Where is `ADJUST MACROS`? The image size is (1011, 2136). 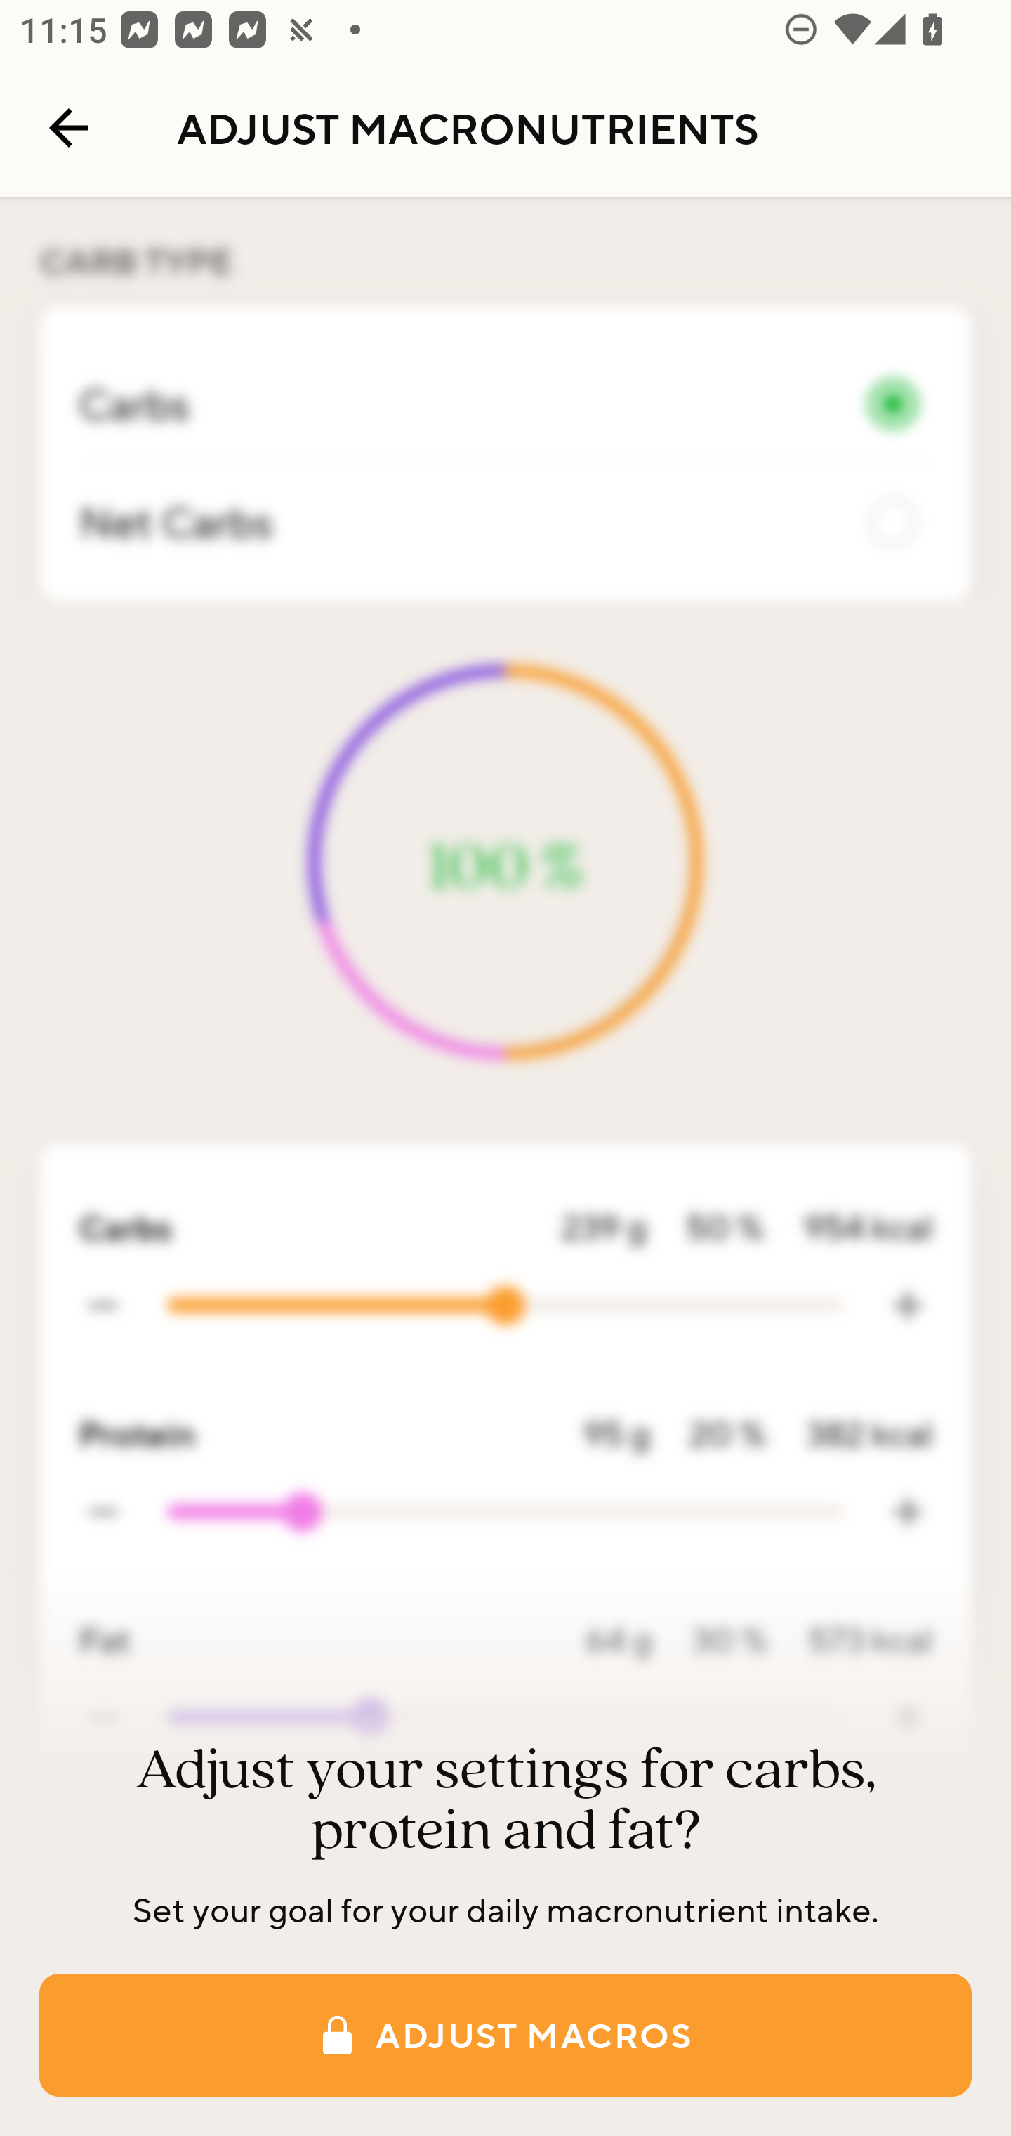
ADJUST MACROS is located at coordinates (505, 2035).